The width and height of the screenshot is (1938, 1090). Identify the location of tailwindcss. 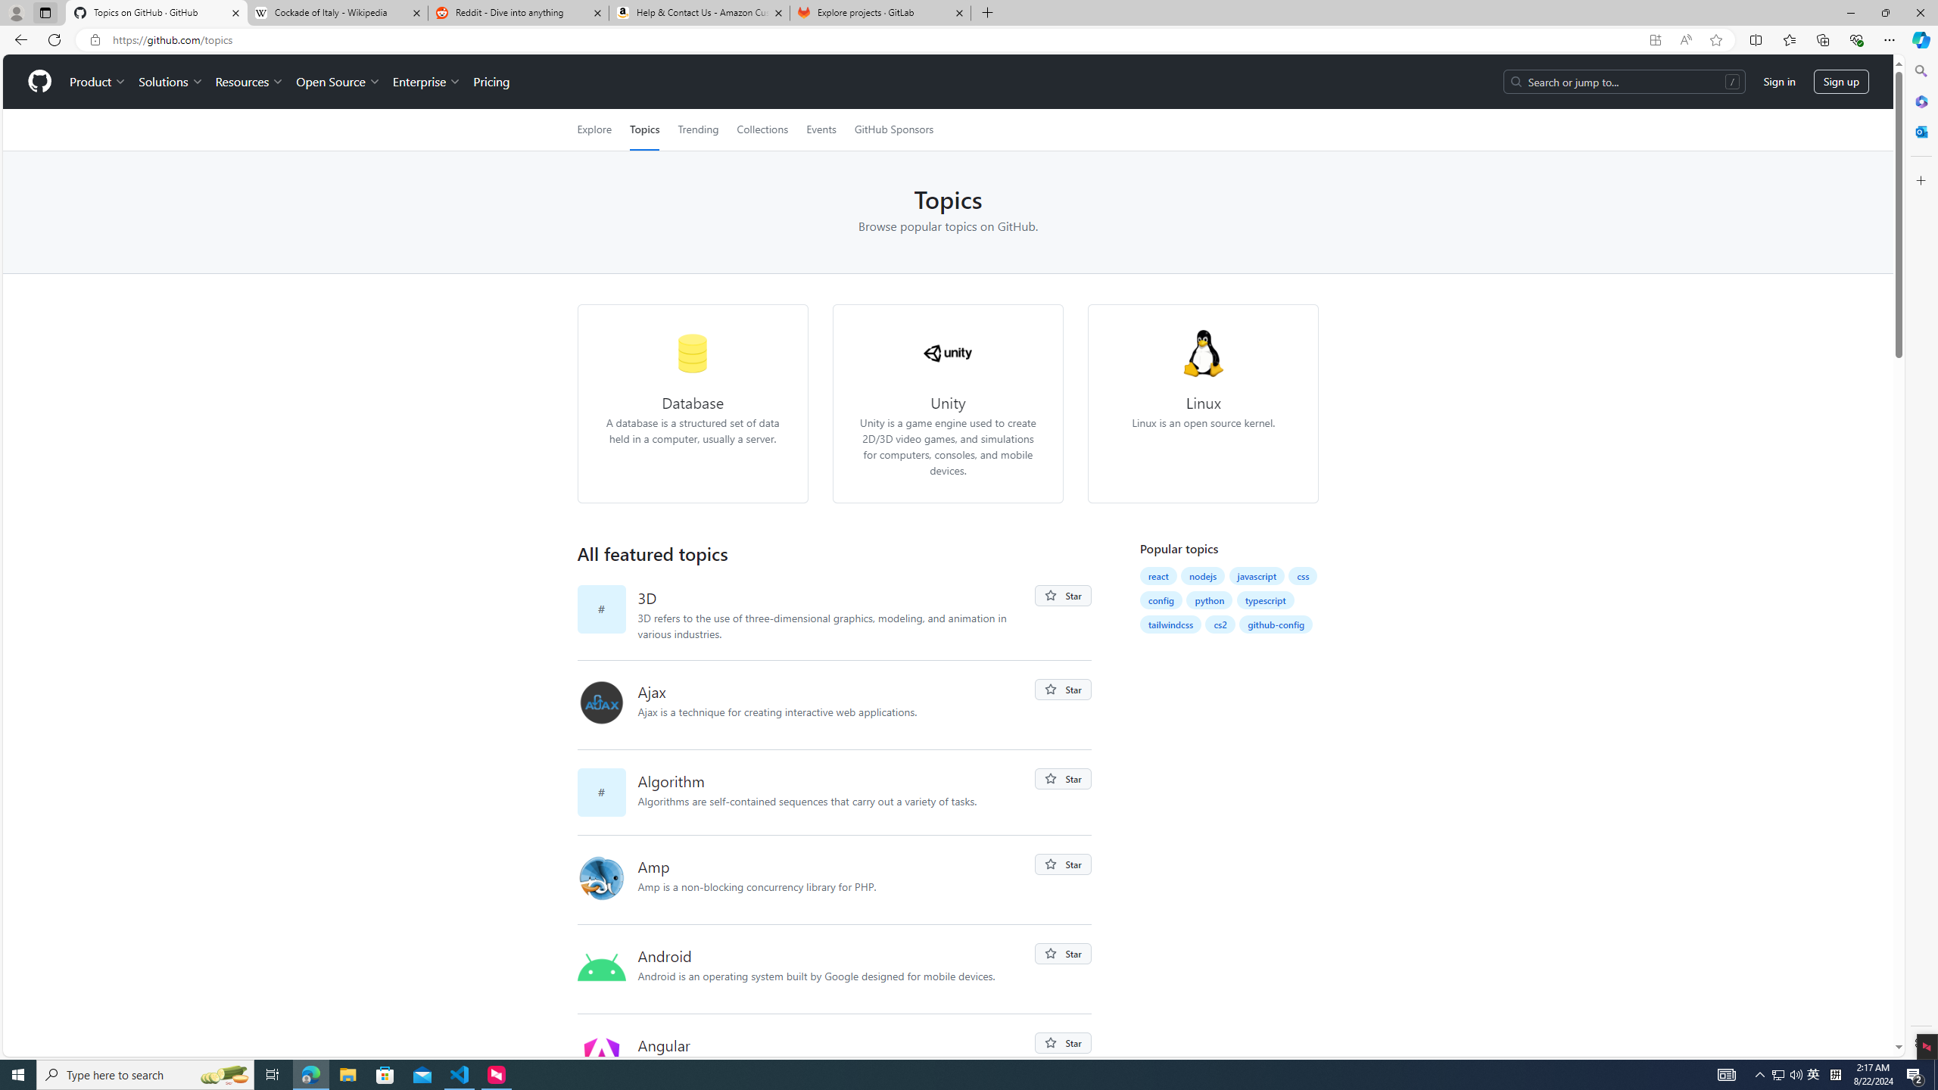
(1170, 624).